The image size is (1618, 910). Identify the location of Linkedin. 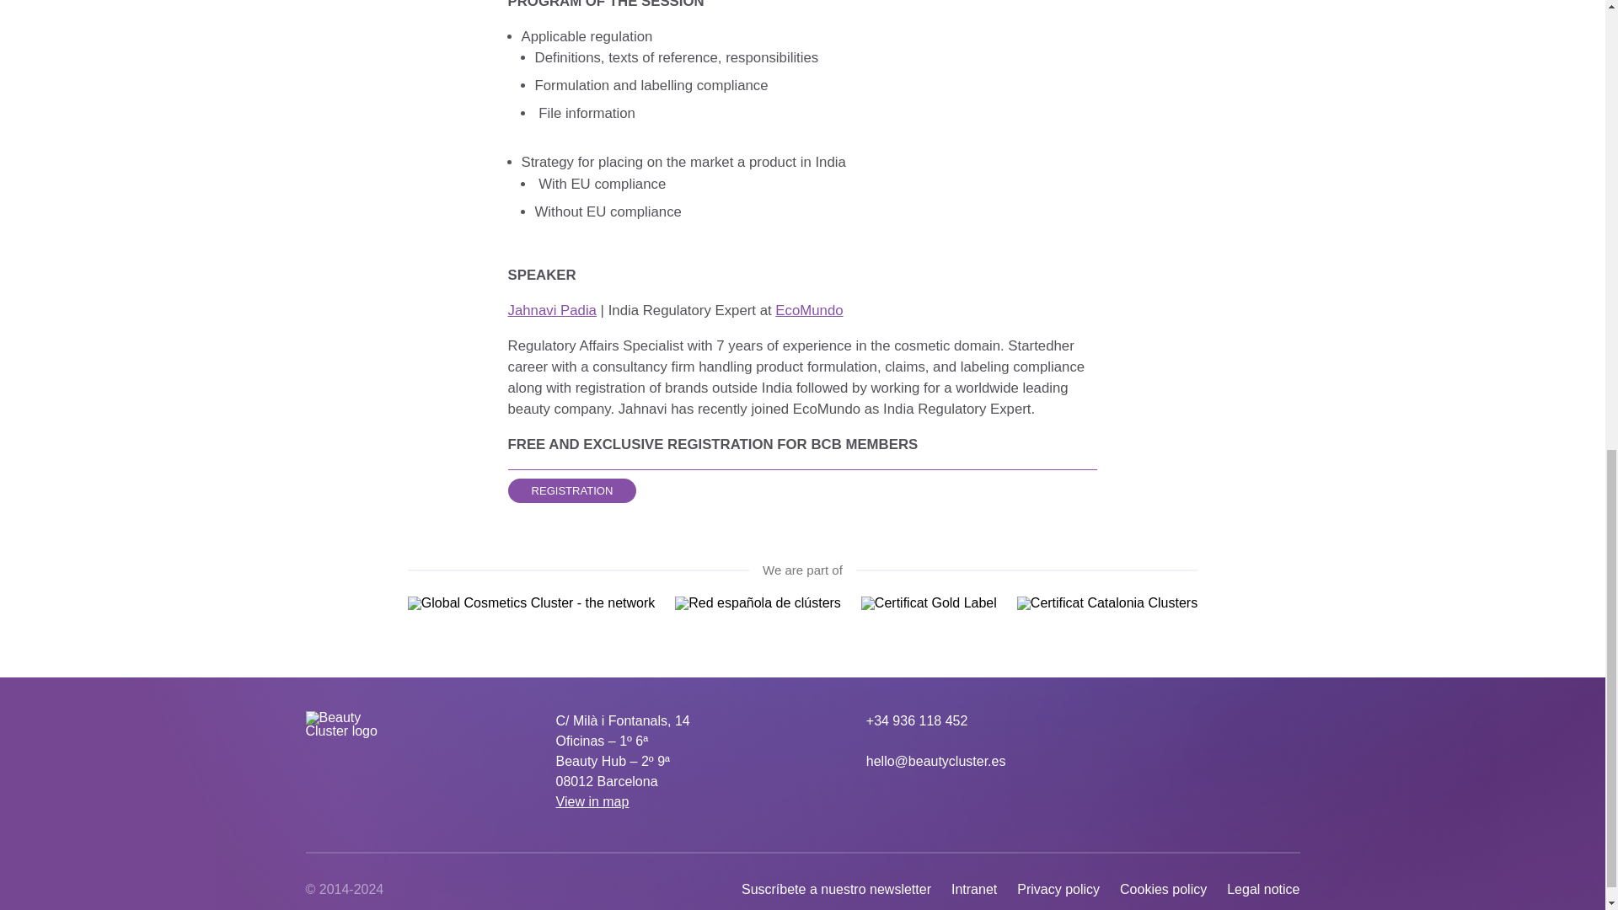
(1155, 721).